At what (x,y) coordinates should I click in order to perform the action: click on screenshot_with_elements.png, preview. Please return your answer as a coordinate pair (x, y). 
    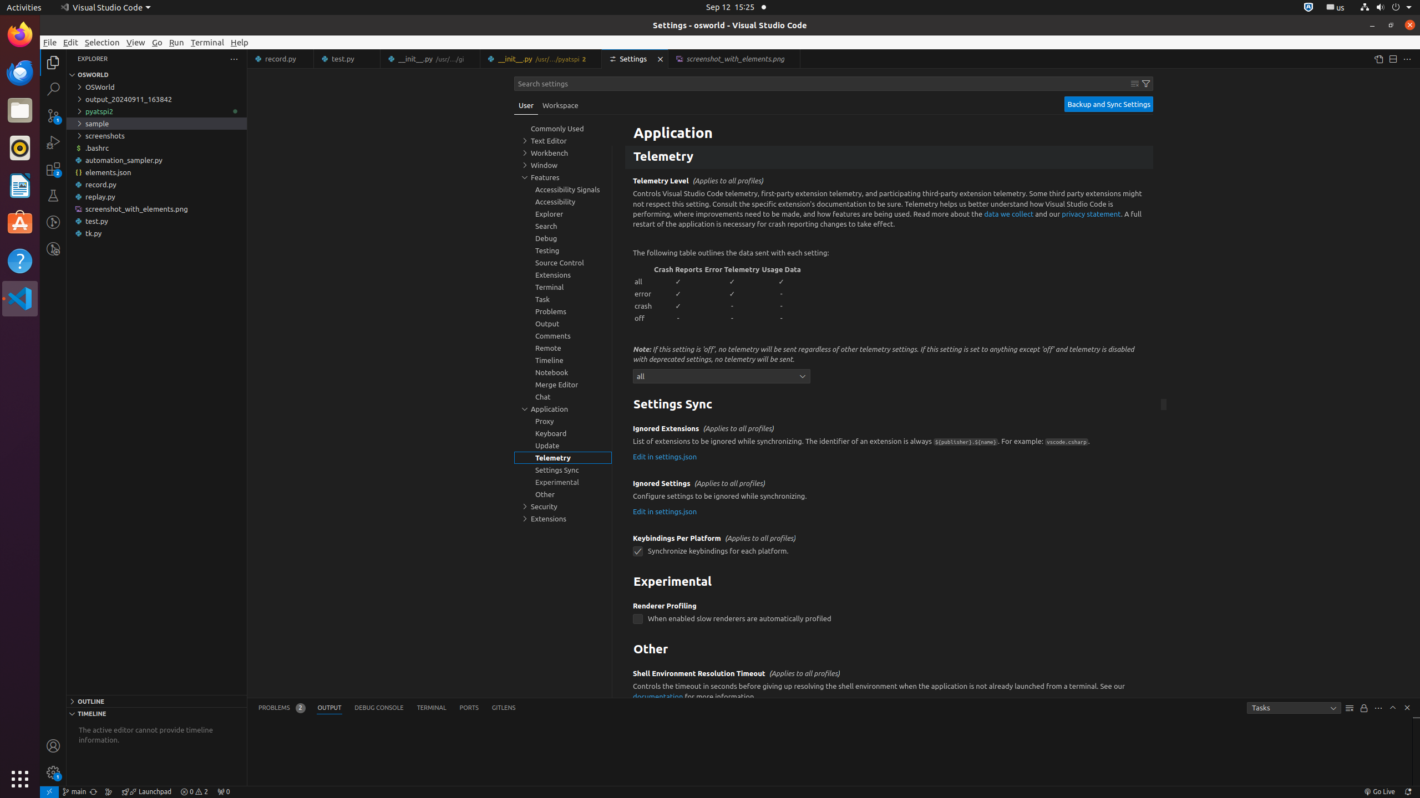
    Looking at the image, I should click on (734, 59).